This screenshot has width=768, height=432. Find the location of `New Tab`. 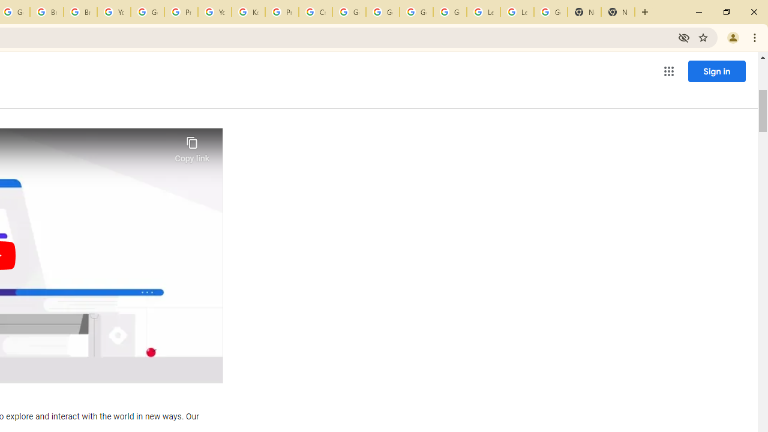

New Tab is located at coordinates (618, 12).